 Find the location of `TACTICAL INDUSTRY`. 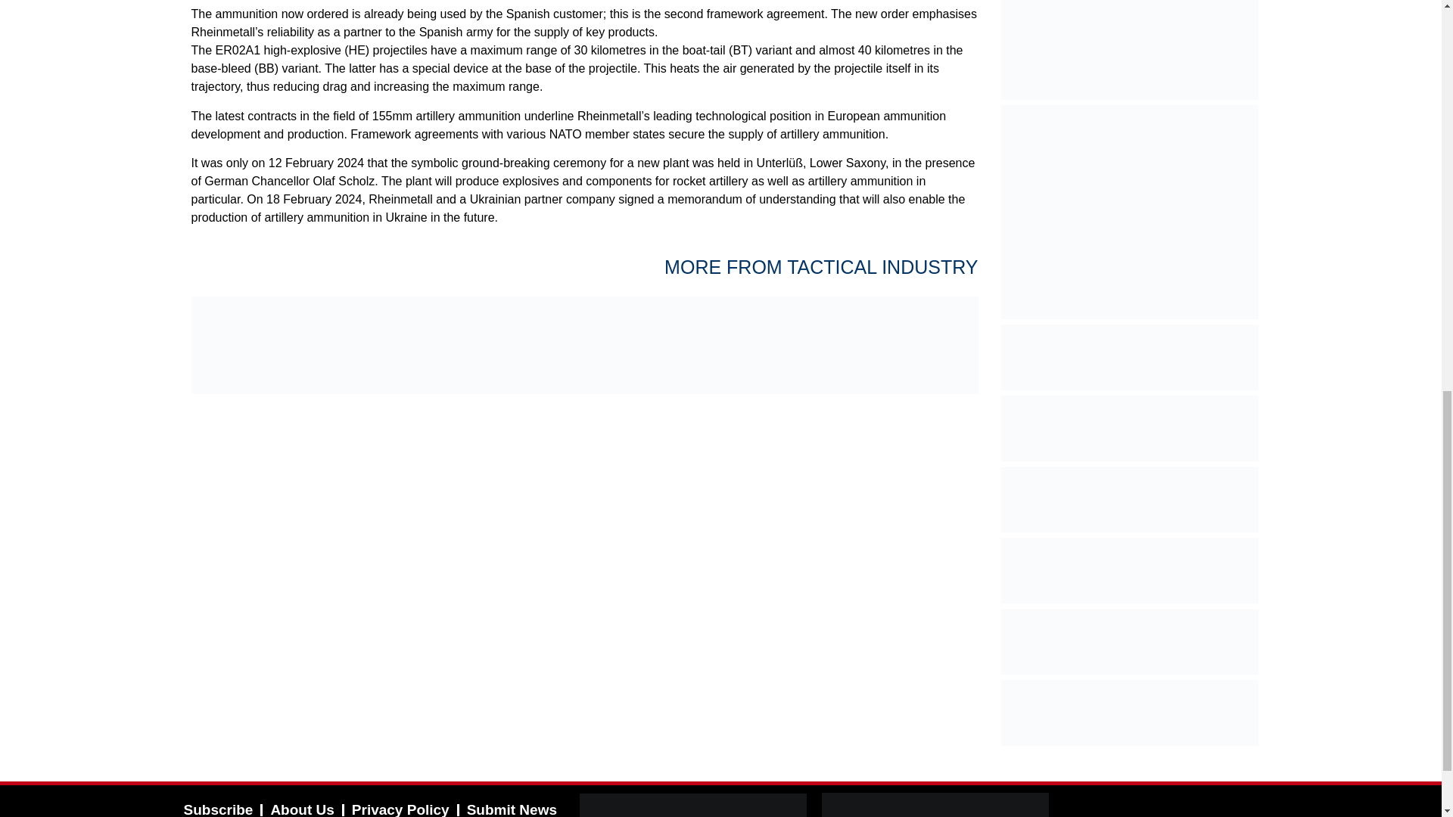

TACTICAL INDUSTRY is located at coordinates (882, 267).